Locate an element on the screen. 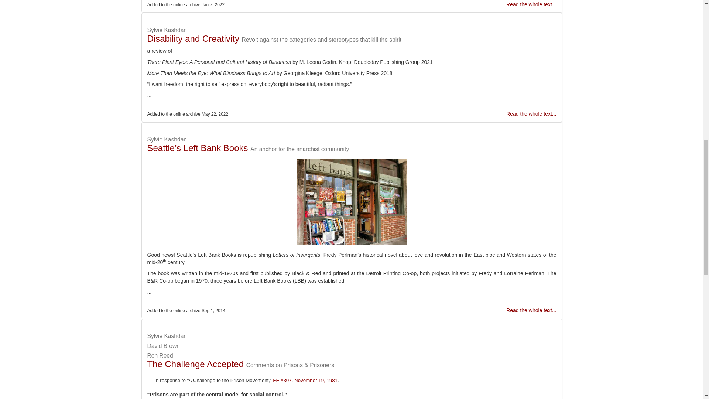 The height and width of the screenshot is (399, 709). Disability and Creativity is located at coordinates (193, 38).